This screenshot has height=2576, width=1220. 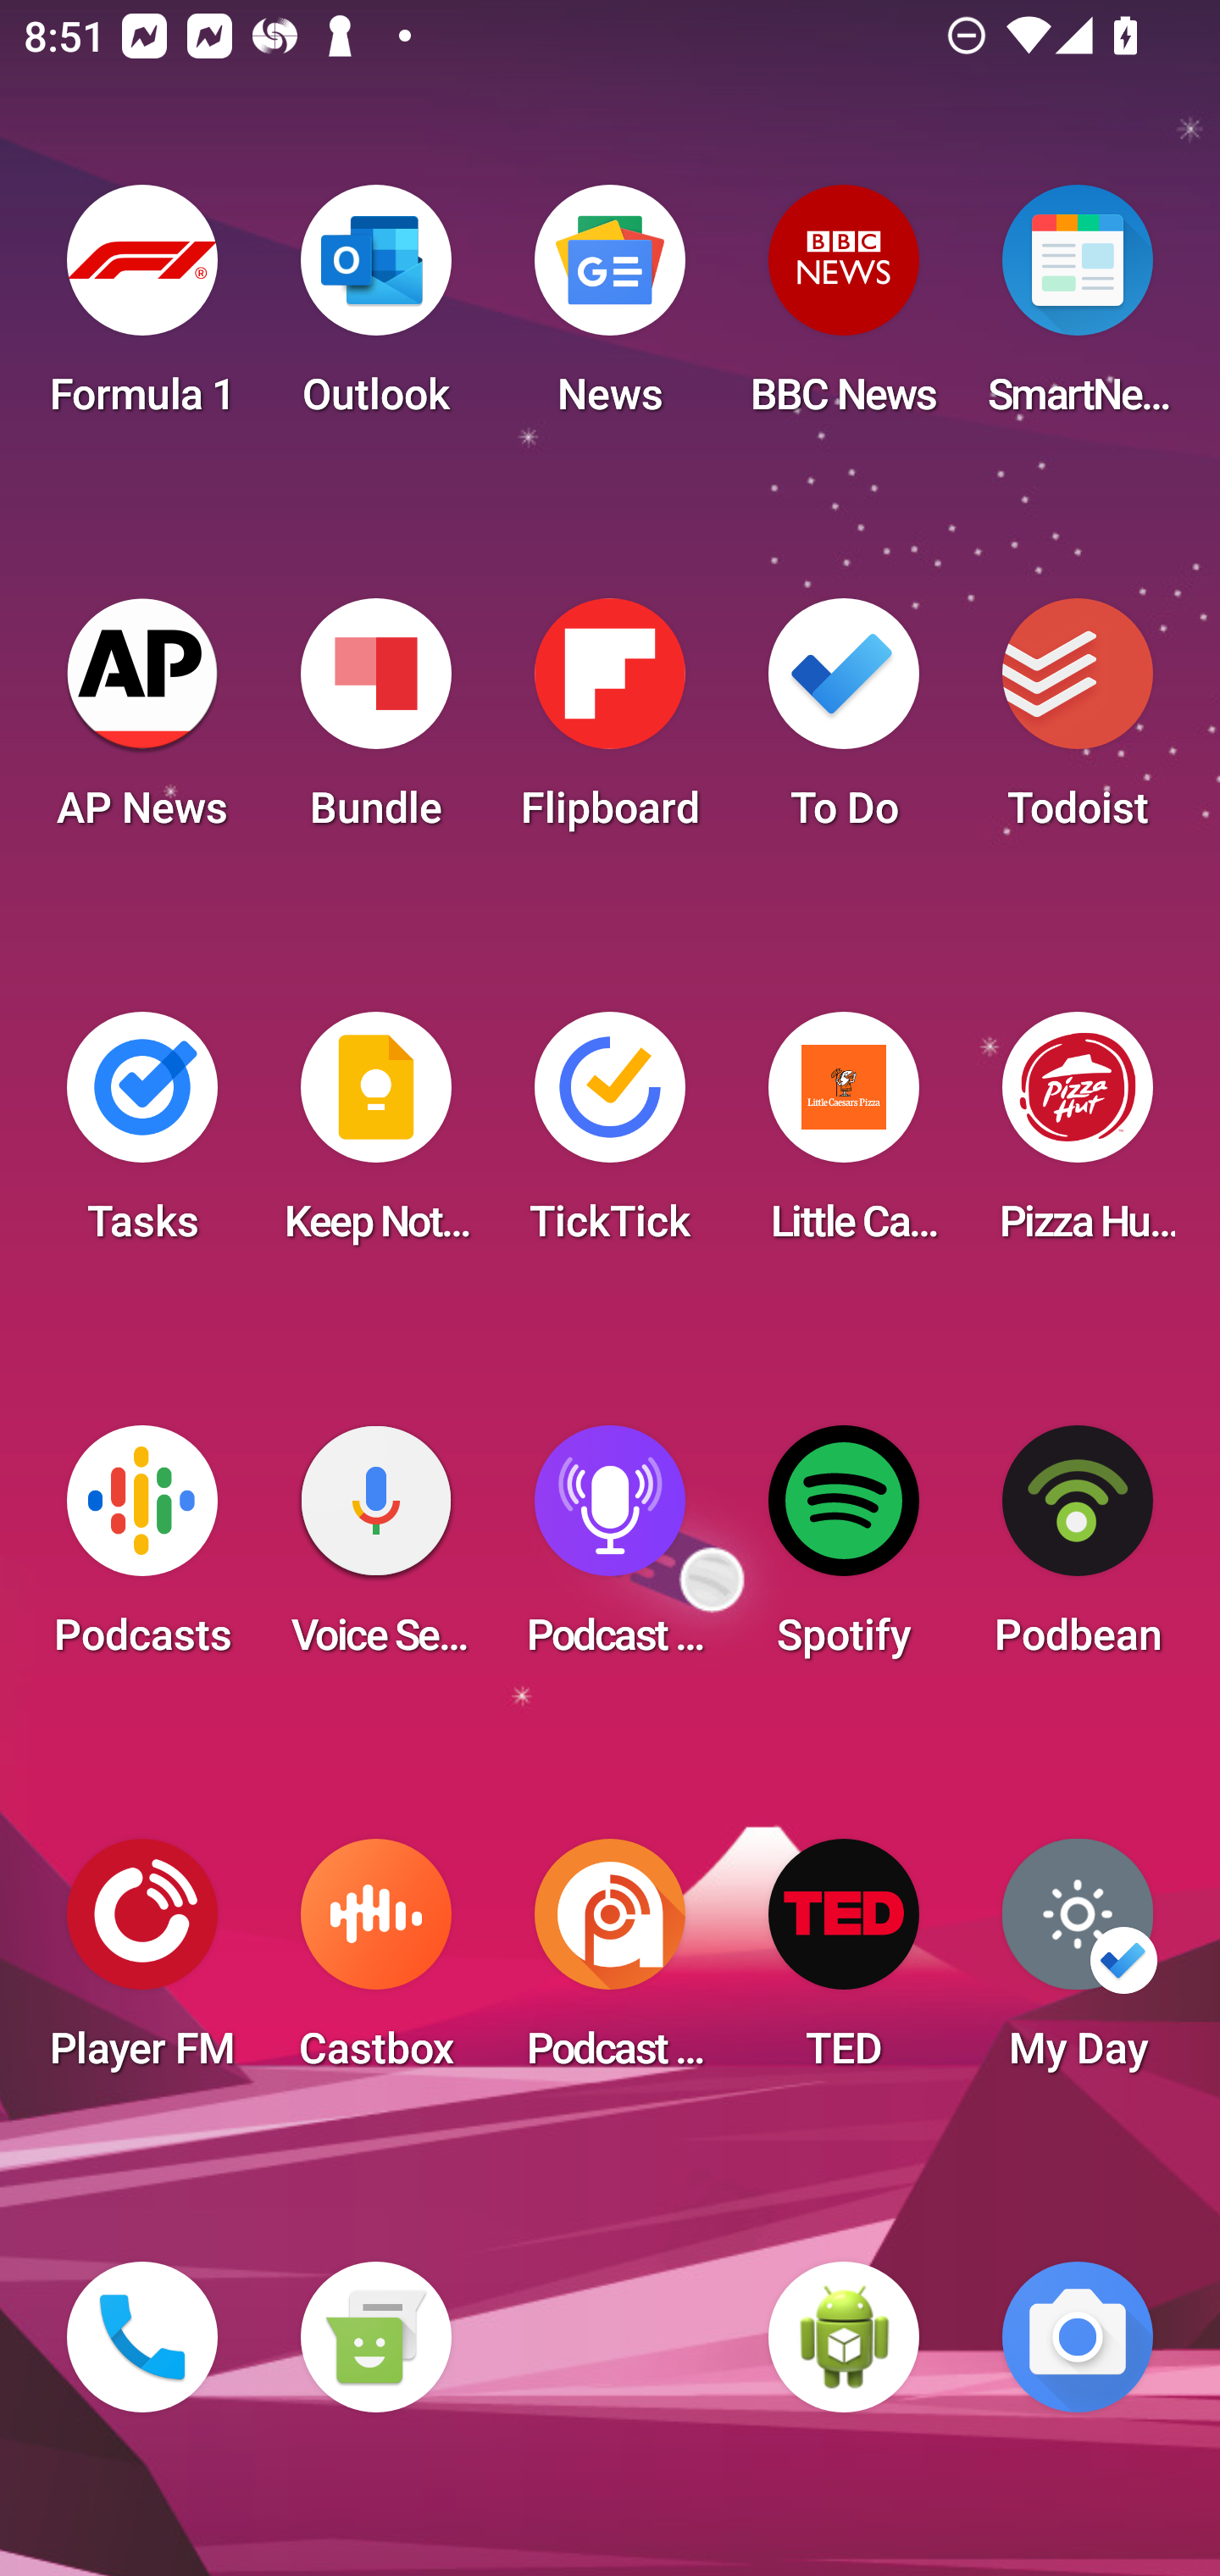 What do you see at coordinates (375, 310) in the screenshot?
I see `Outlook` at bounding box center [375, 310].